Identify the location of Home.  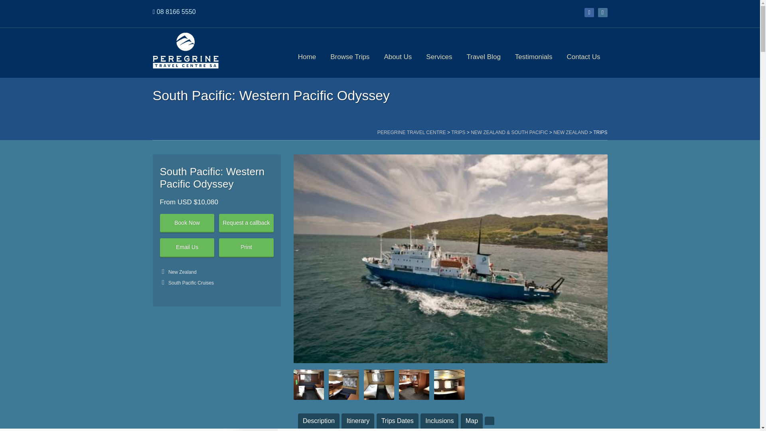
(307, 53).